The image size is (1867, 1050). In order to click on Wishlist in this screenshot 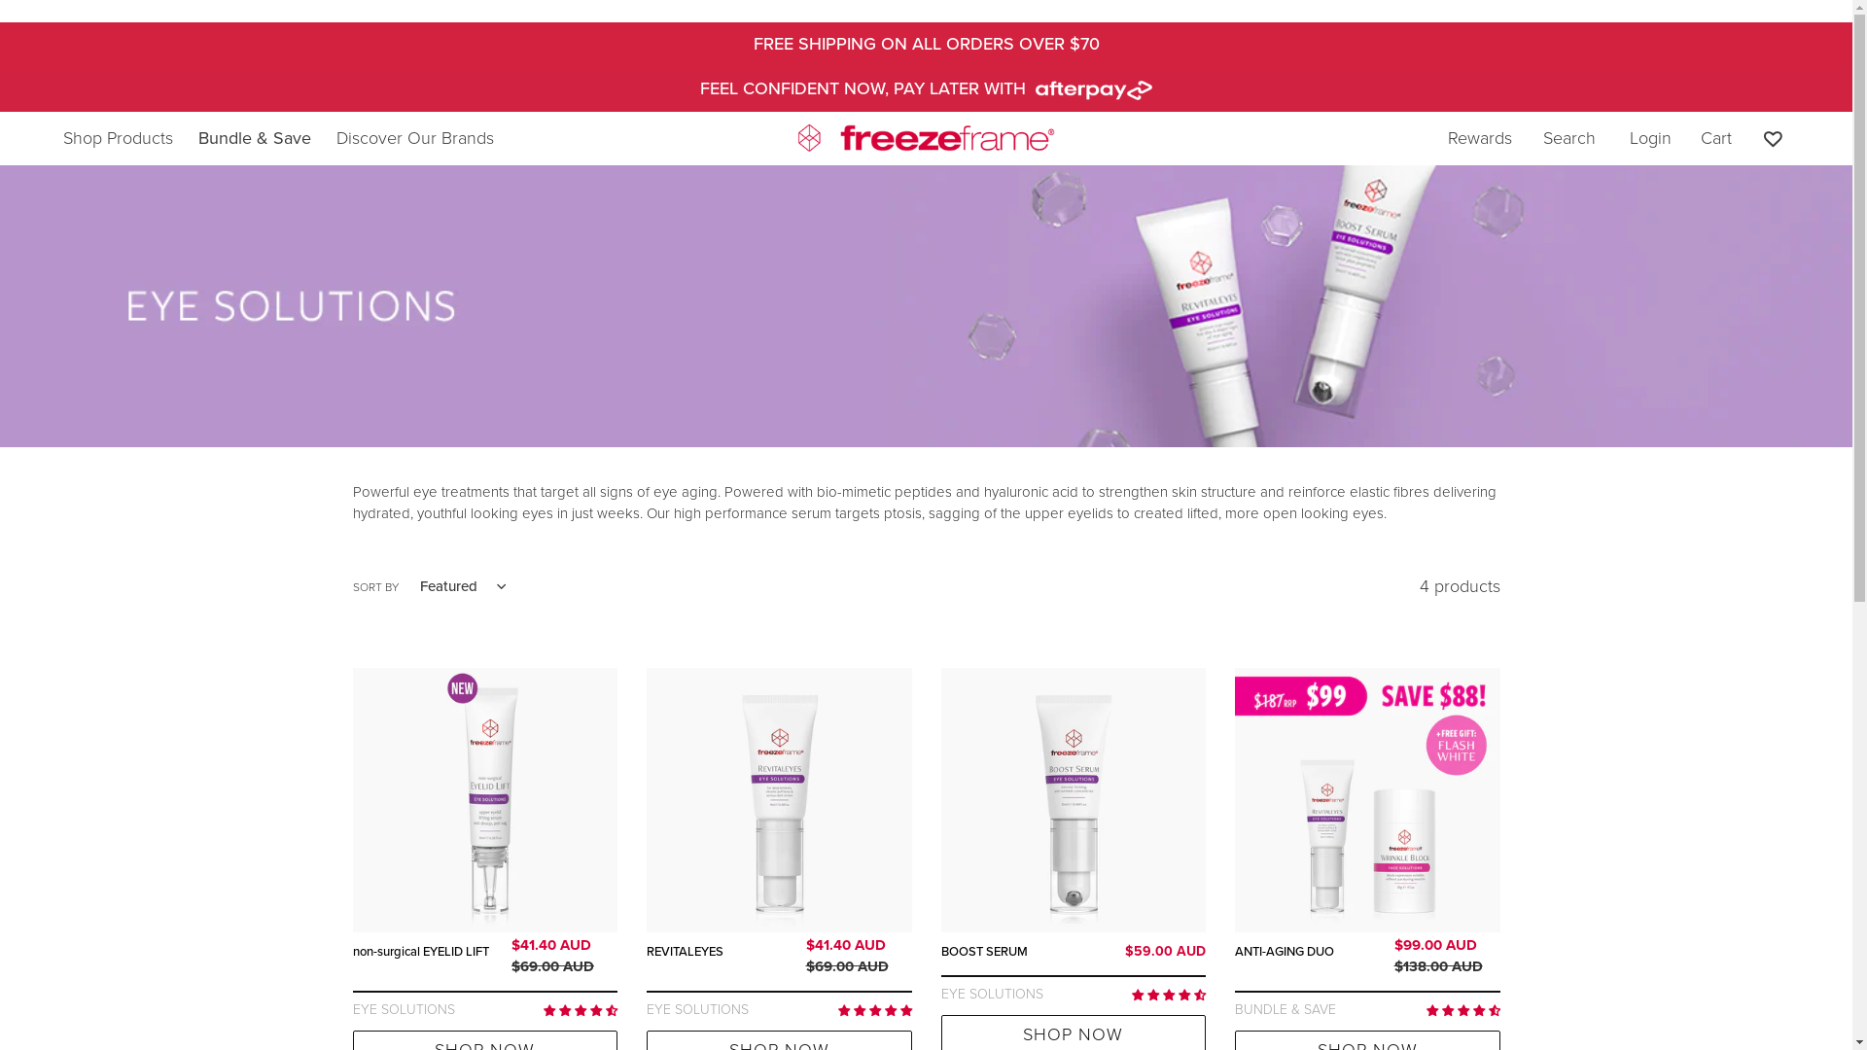, I will do `click(1773, 138)`.